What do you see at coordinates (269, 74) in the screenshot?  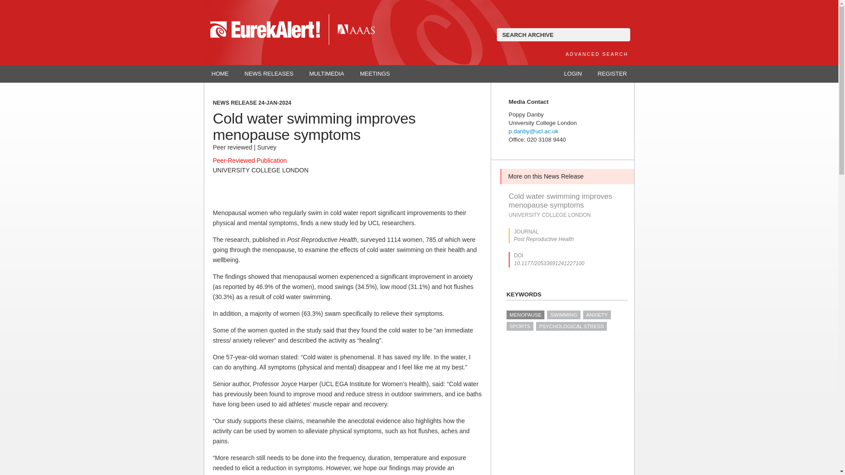 I see `NEWS RELEASES` at bounding box center [269, 74].